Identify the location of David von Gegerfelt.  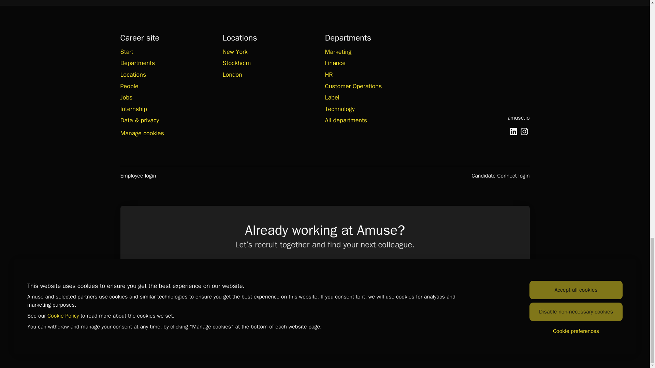
(409, 304).